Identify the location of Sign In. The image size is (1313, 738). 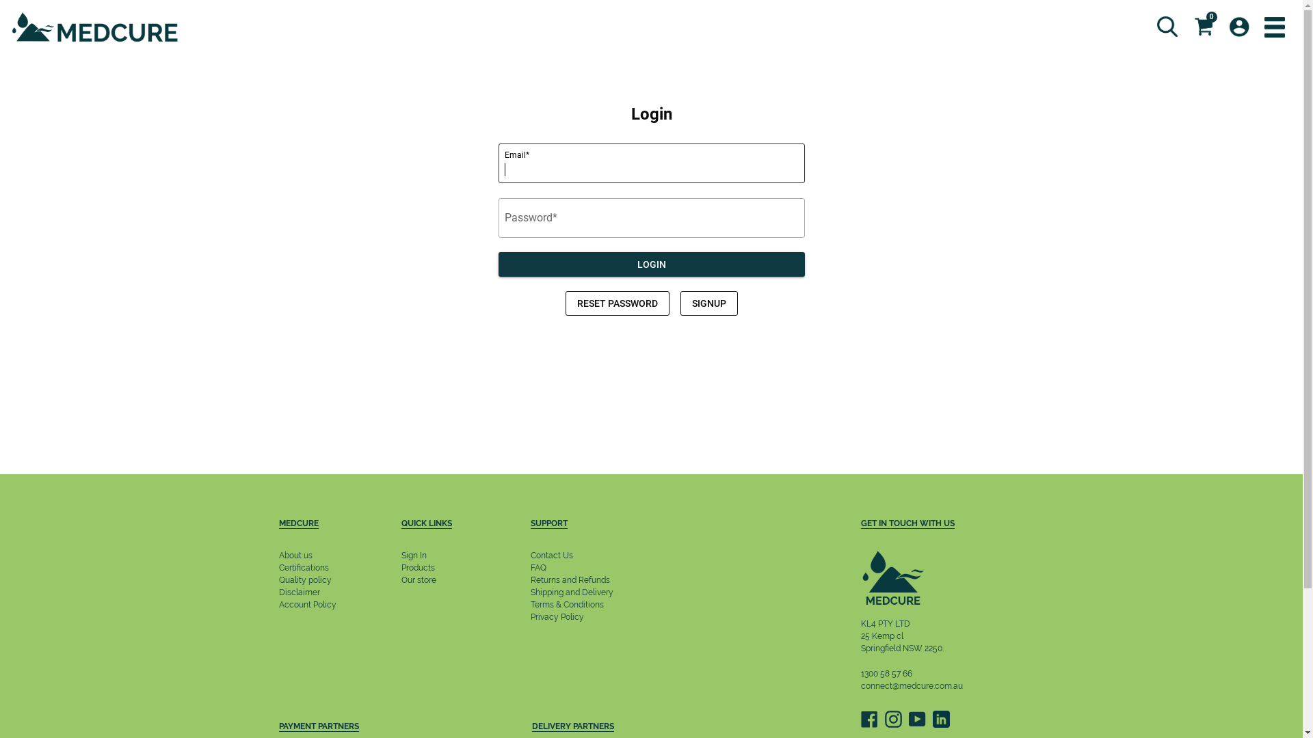
(414, 556).